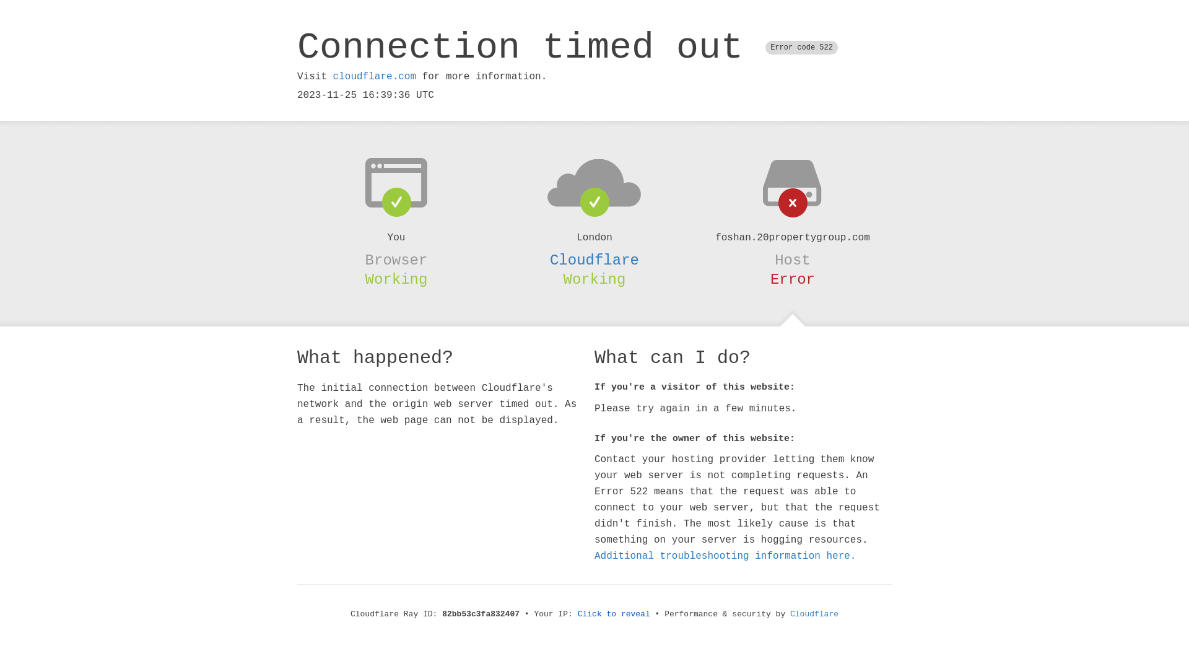 Image resolution: width=1189 pixels, height=669 pixels. Describe the element at coordinates (725, 556) in the screenshot. I see `Additional troubleshooting information here.` at that location.